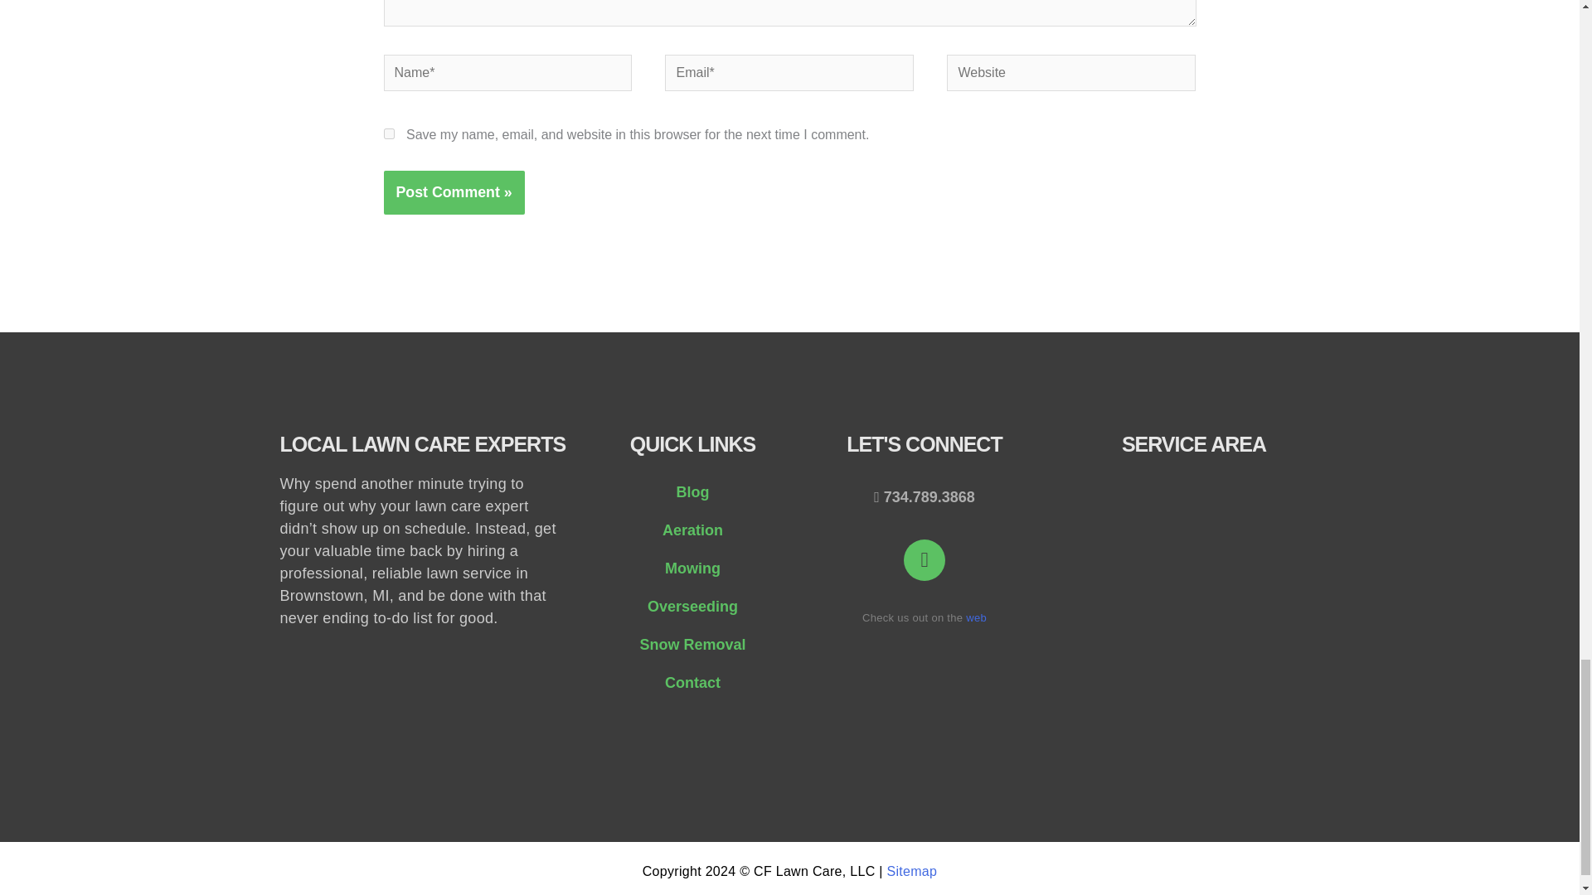 This screenshot has height=895, width=1592. What do you see at coordinates (692, 645) in the screenshot?
I see `Snow Removal` at bounding box center [692, 645].